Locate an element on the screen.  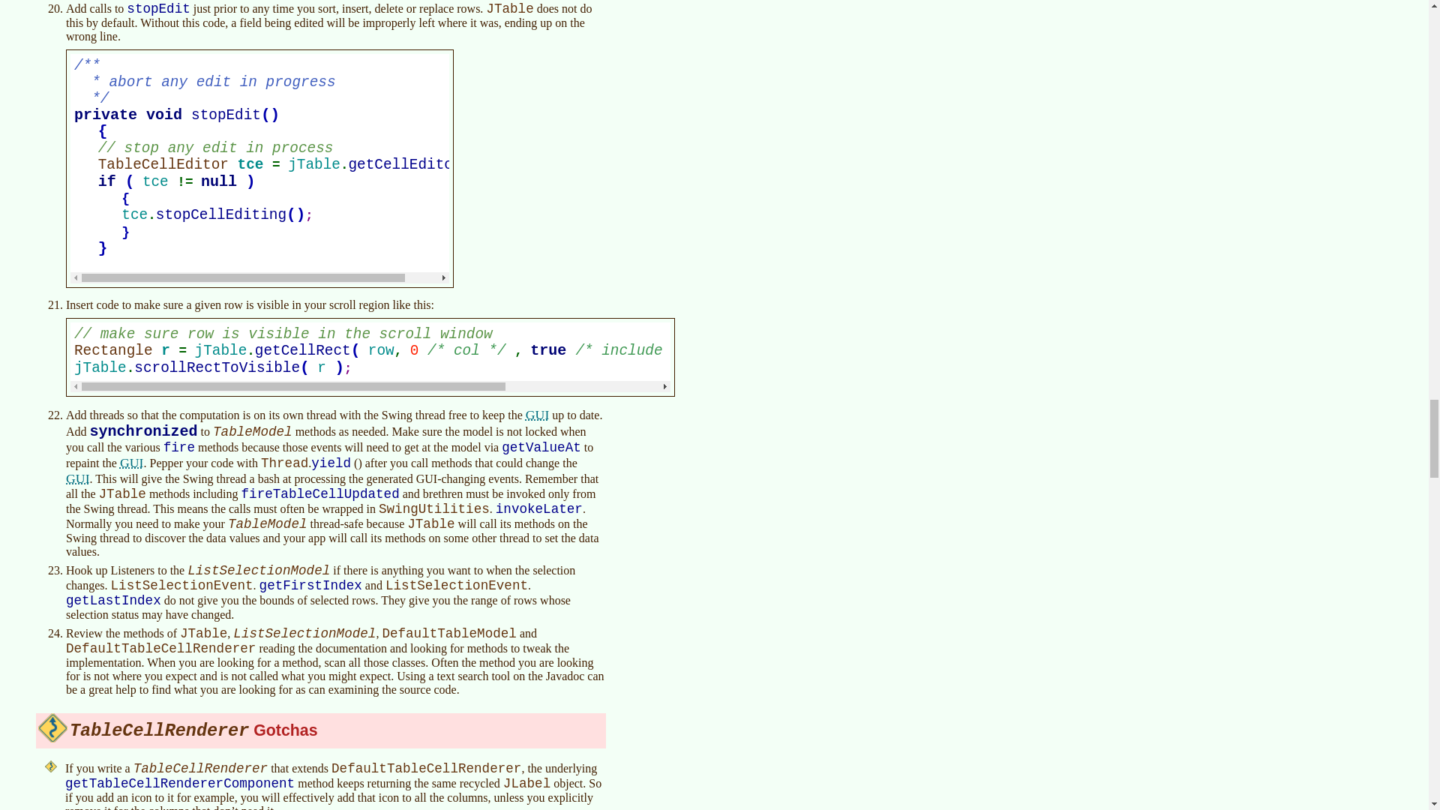
Graphic User Interface is located at coordinates (132, 462).